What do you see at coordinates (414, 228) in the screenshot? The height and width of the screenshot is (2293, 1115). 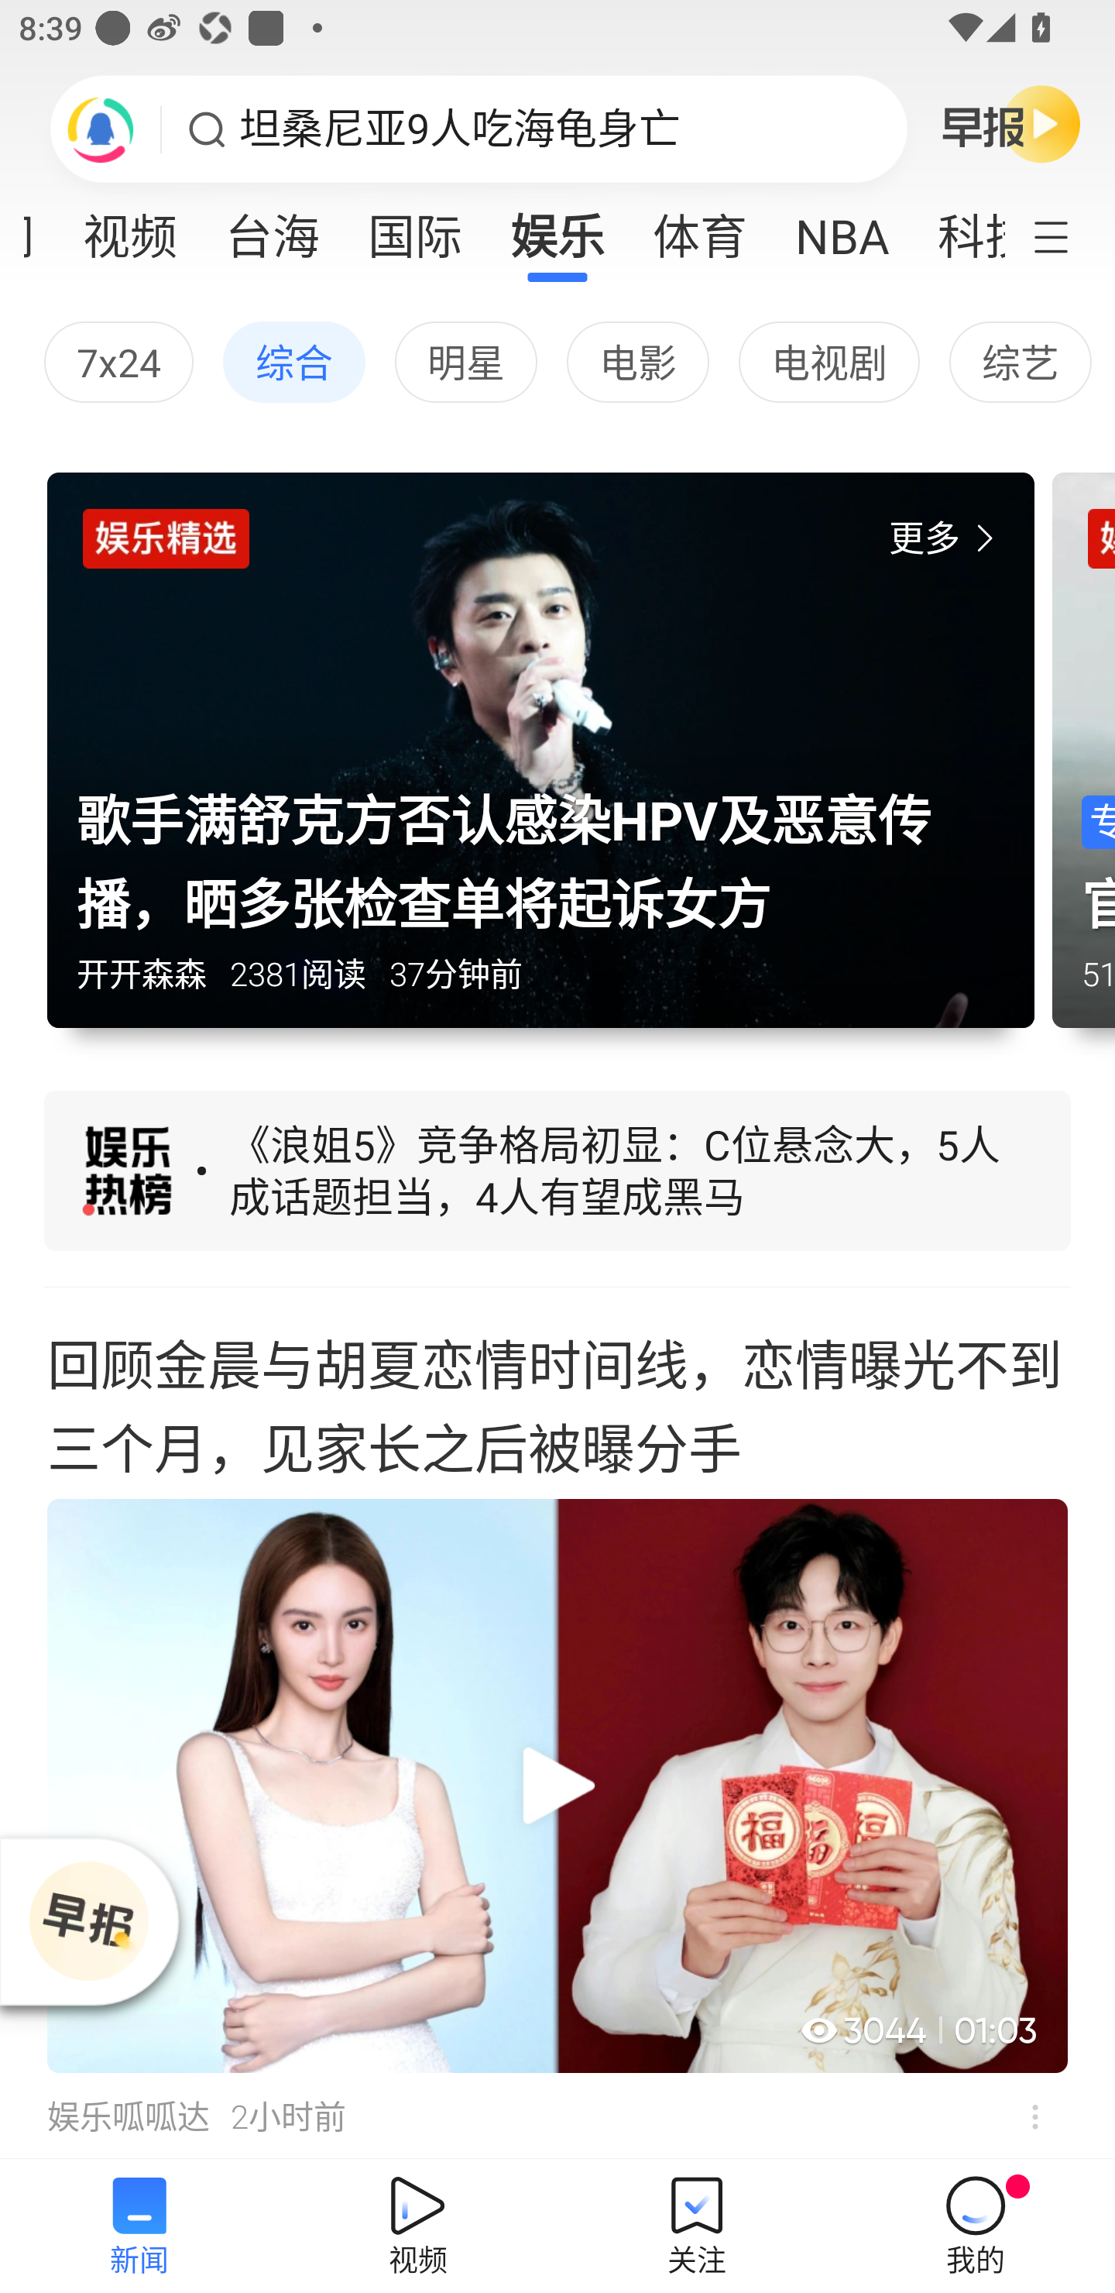 I see `国际` at bounding box center [414, 228].